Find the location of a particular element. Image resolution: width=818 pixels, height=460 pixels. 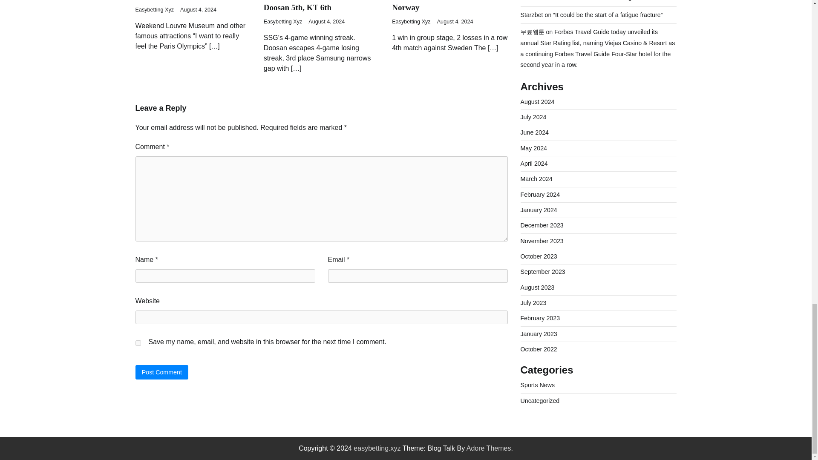

Post Comment is located at coordinates (162, 372).